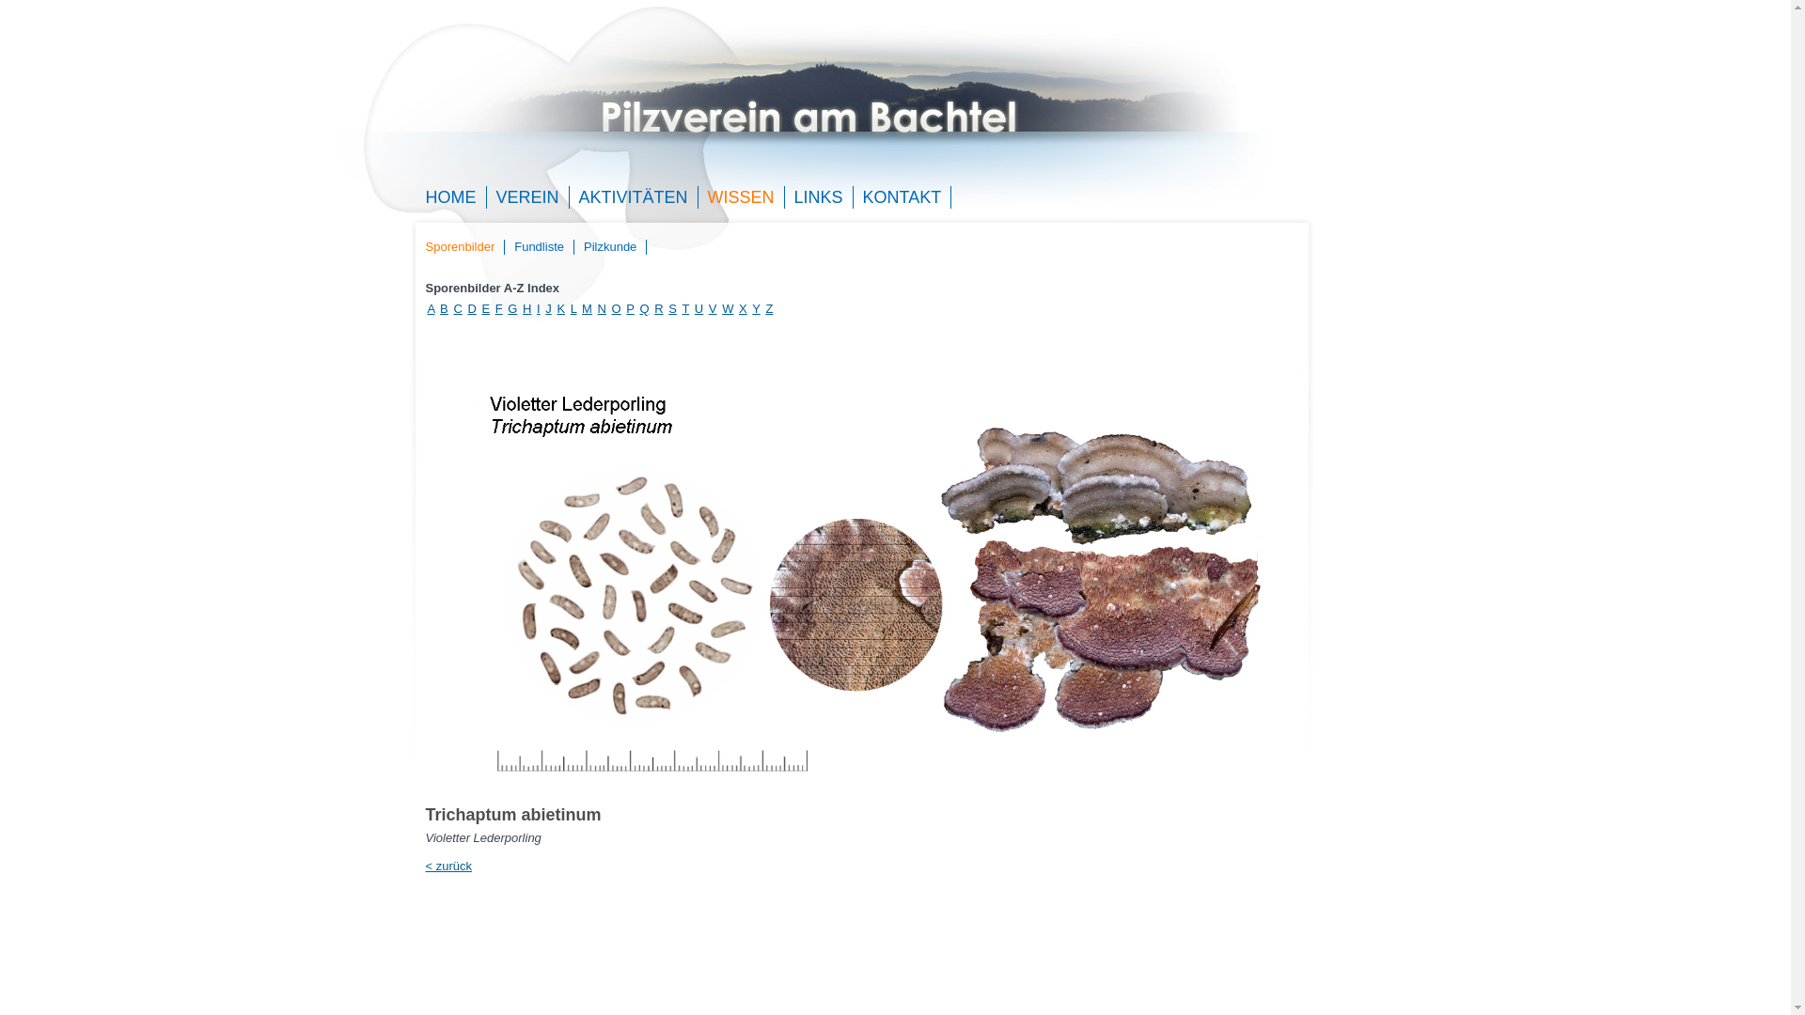 The image size is (1805, 1015). Describe the element at coordinates (673, 308) in the screenshot. I see `S` at that location.